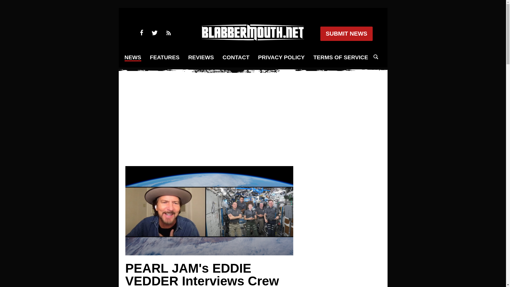  I want to click on blabbermouth, so click(253, 39).